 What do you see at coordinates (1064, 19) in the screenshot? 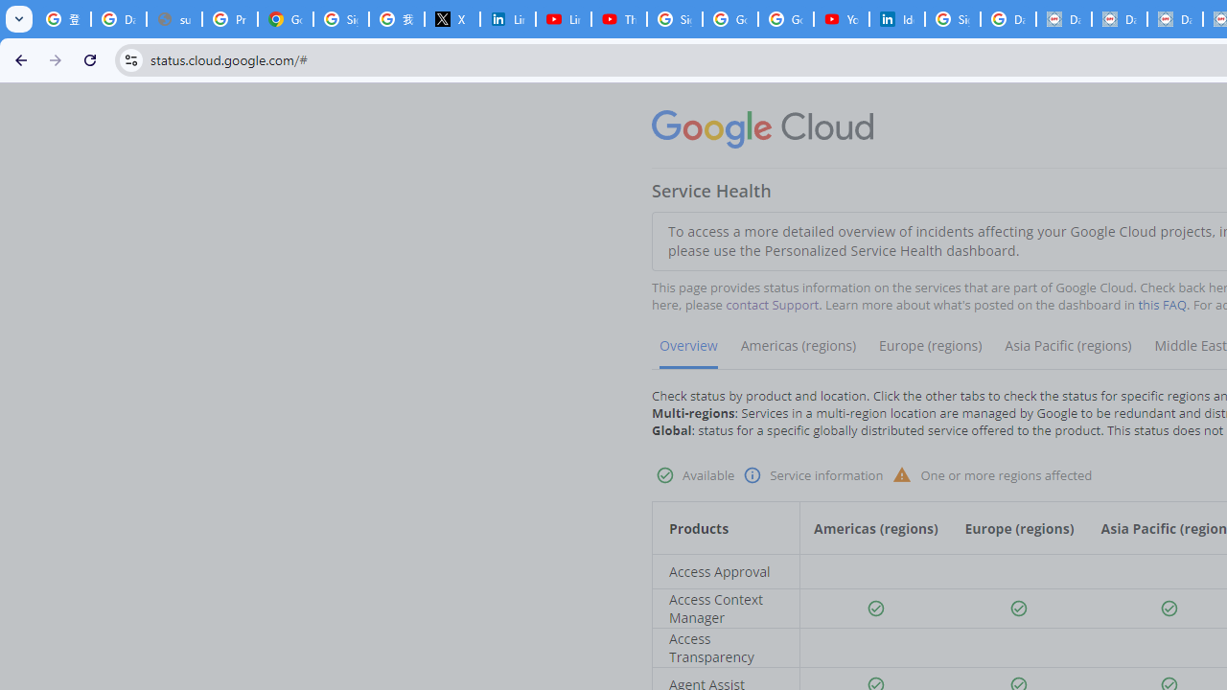
I see `Data Privacy Framework` at bounding box center [1064, 19].